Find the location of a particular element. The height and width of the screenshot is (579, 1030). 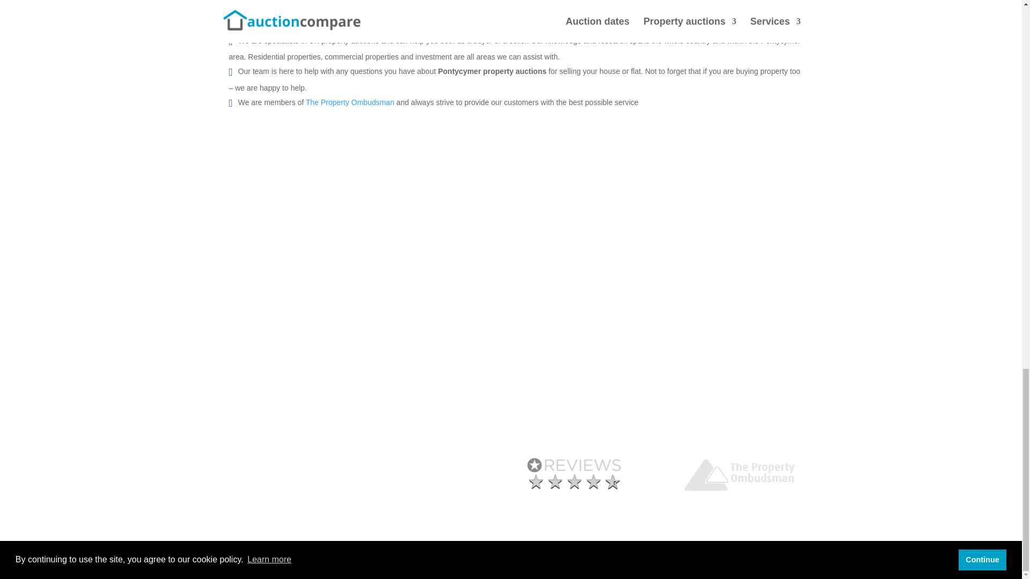

Contact is located at coordinates (693, 383).